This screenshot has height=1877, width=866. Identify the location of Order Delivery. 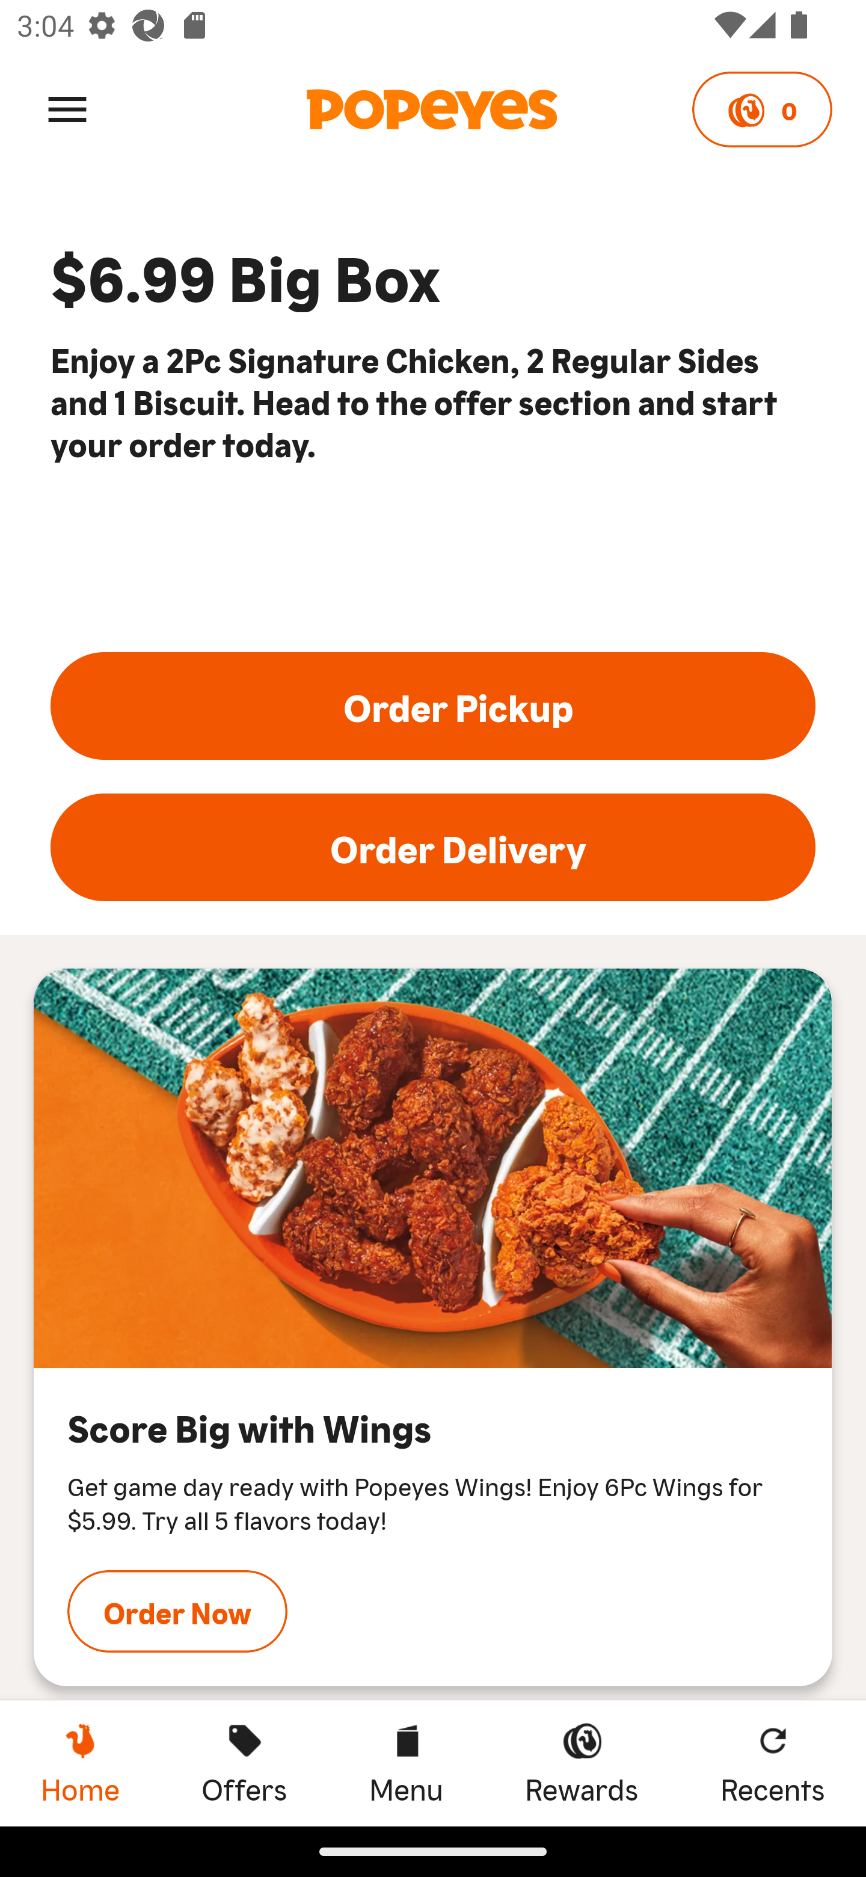
(433, 847).